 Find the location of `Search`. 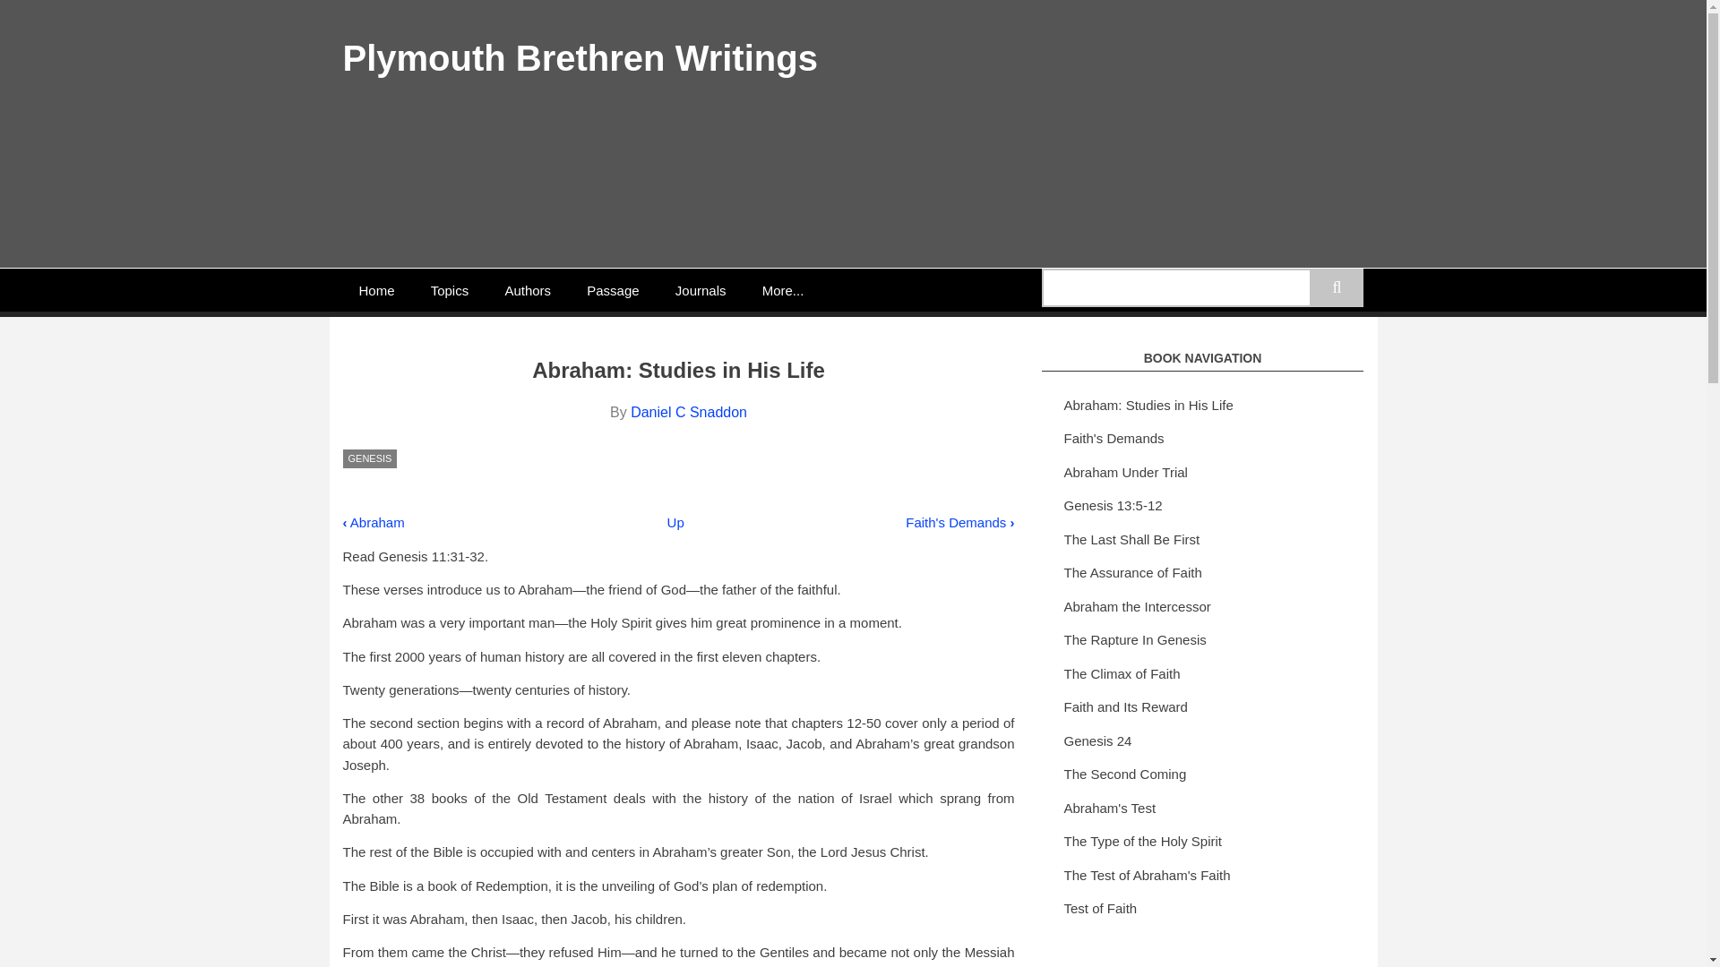

Search is located at coordinates (1337, 288).